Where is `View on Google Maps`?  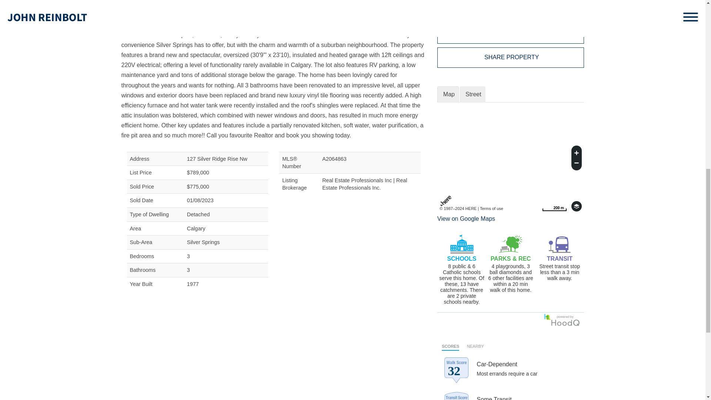
View on Google Maps is located at coordinates (554, 206).